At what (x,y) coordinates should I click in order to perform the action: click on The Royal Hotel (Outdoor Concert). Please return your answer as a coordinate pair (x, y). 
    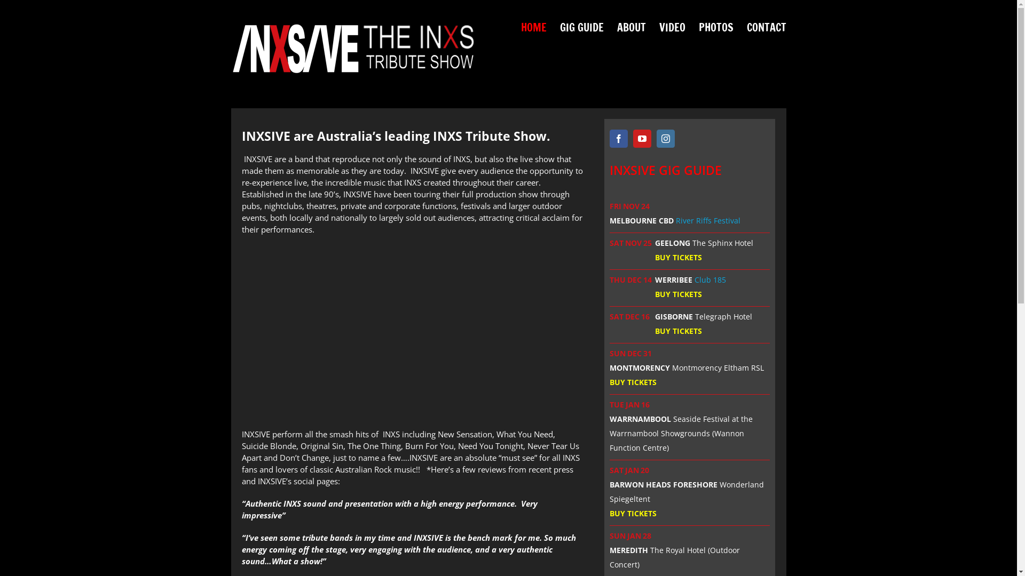
    Looking at the image, I should click on (675, 557).